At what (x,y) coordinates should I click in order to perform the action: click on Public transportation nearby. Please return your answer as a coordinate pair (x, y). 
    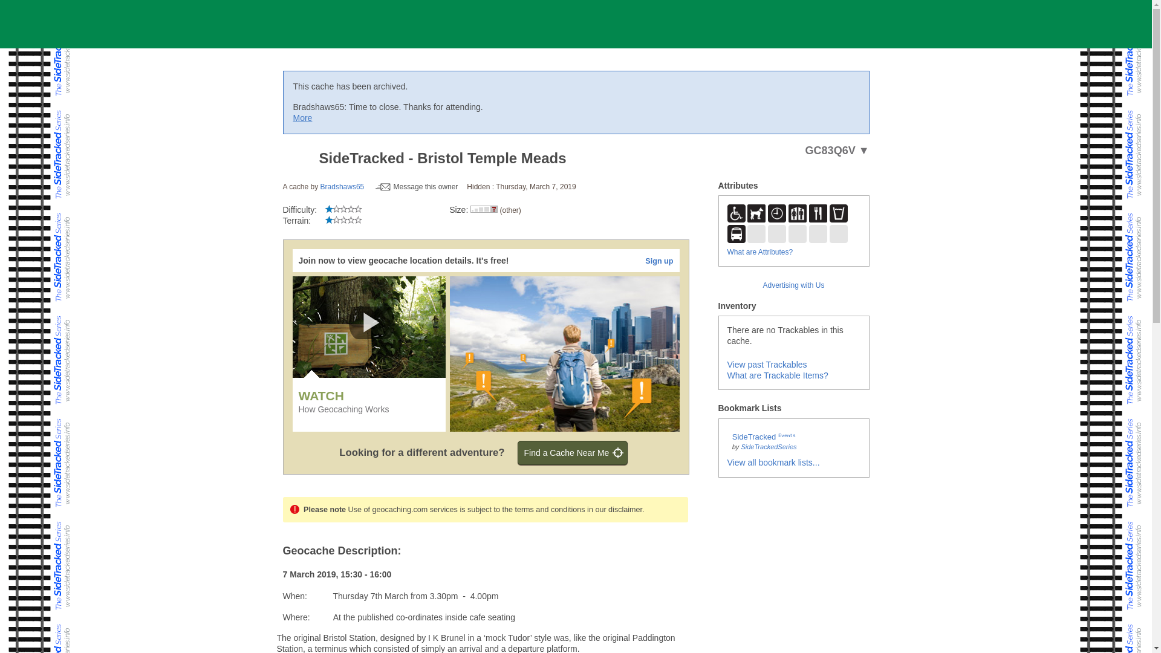
    Looking at the image, I should click on (735, 233).